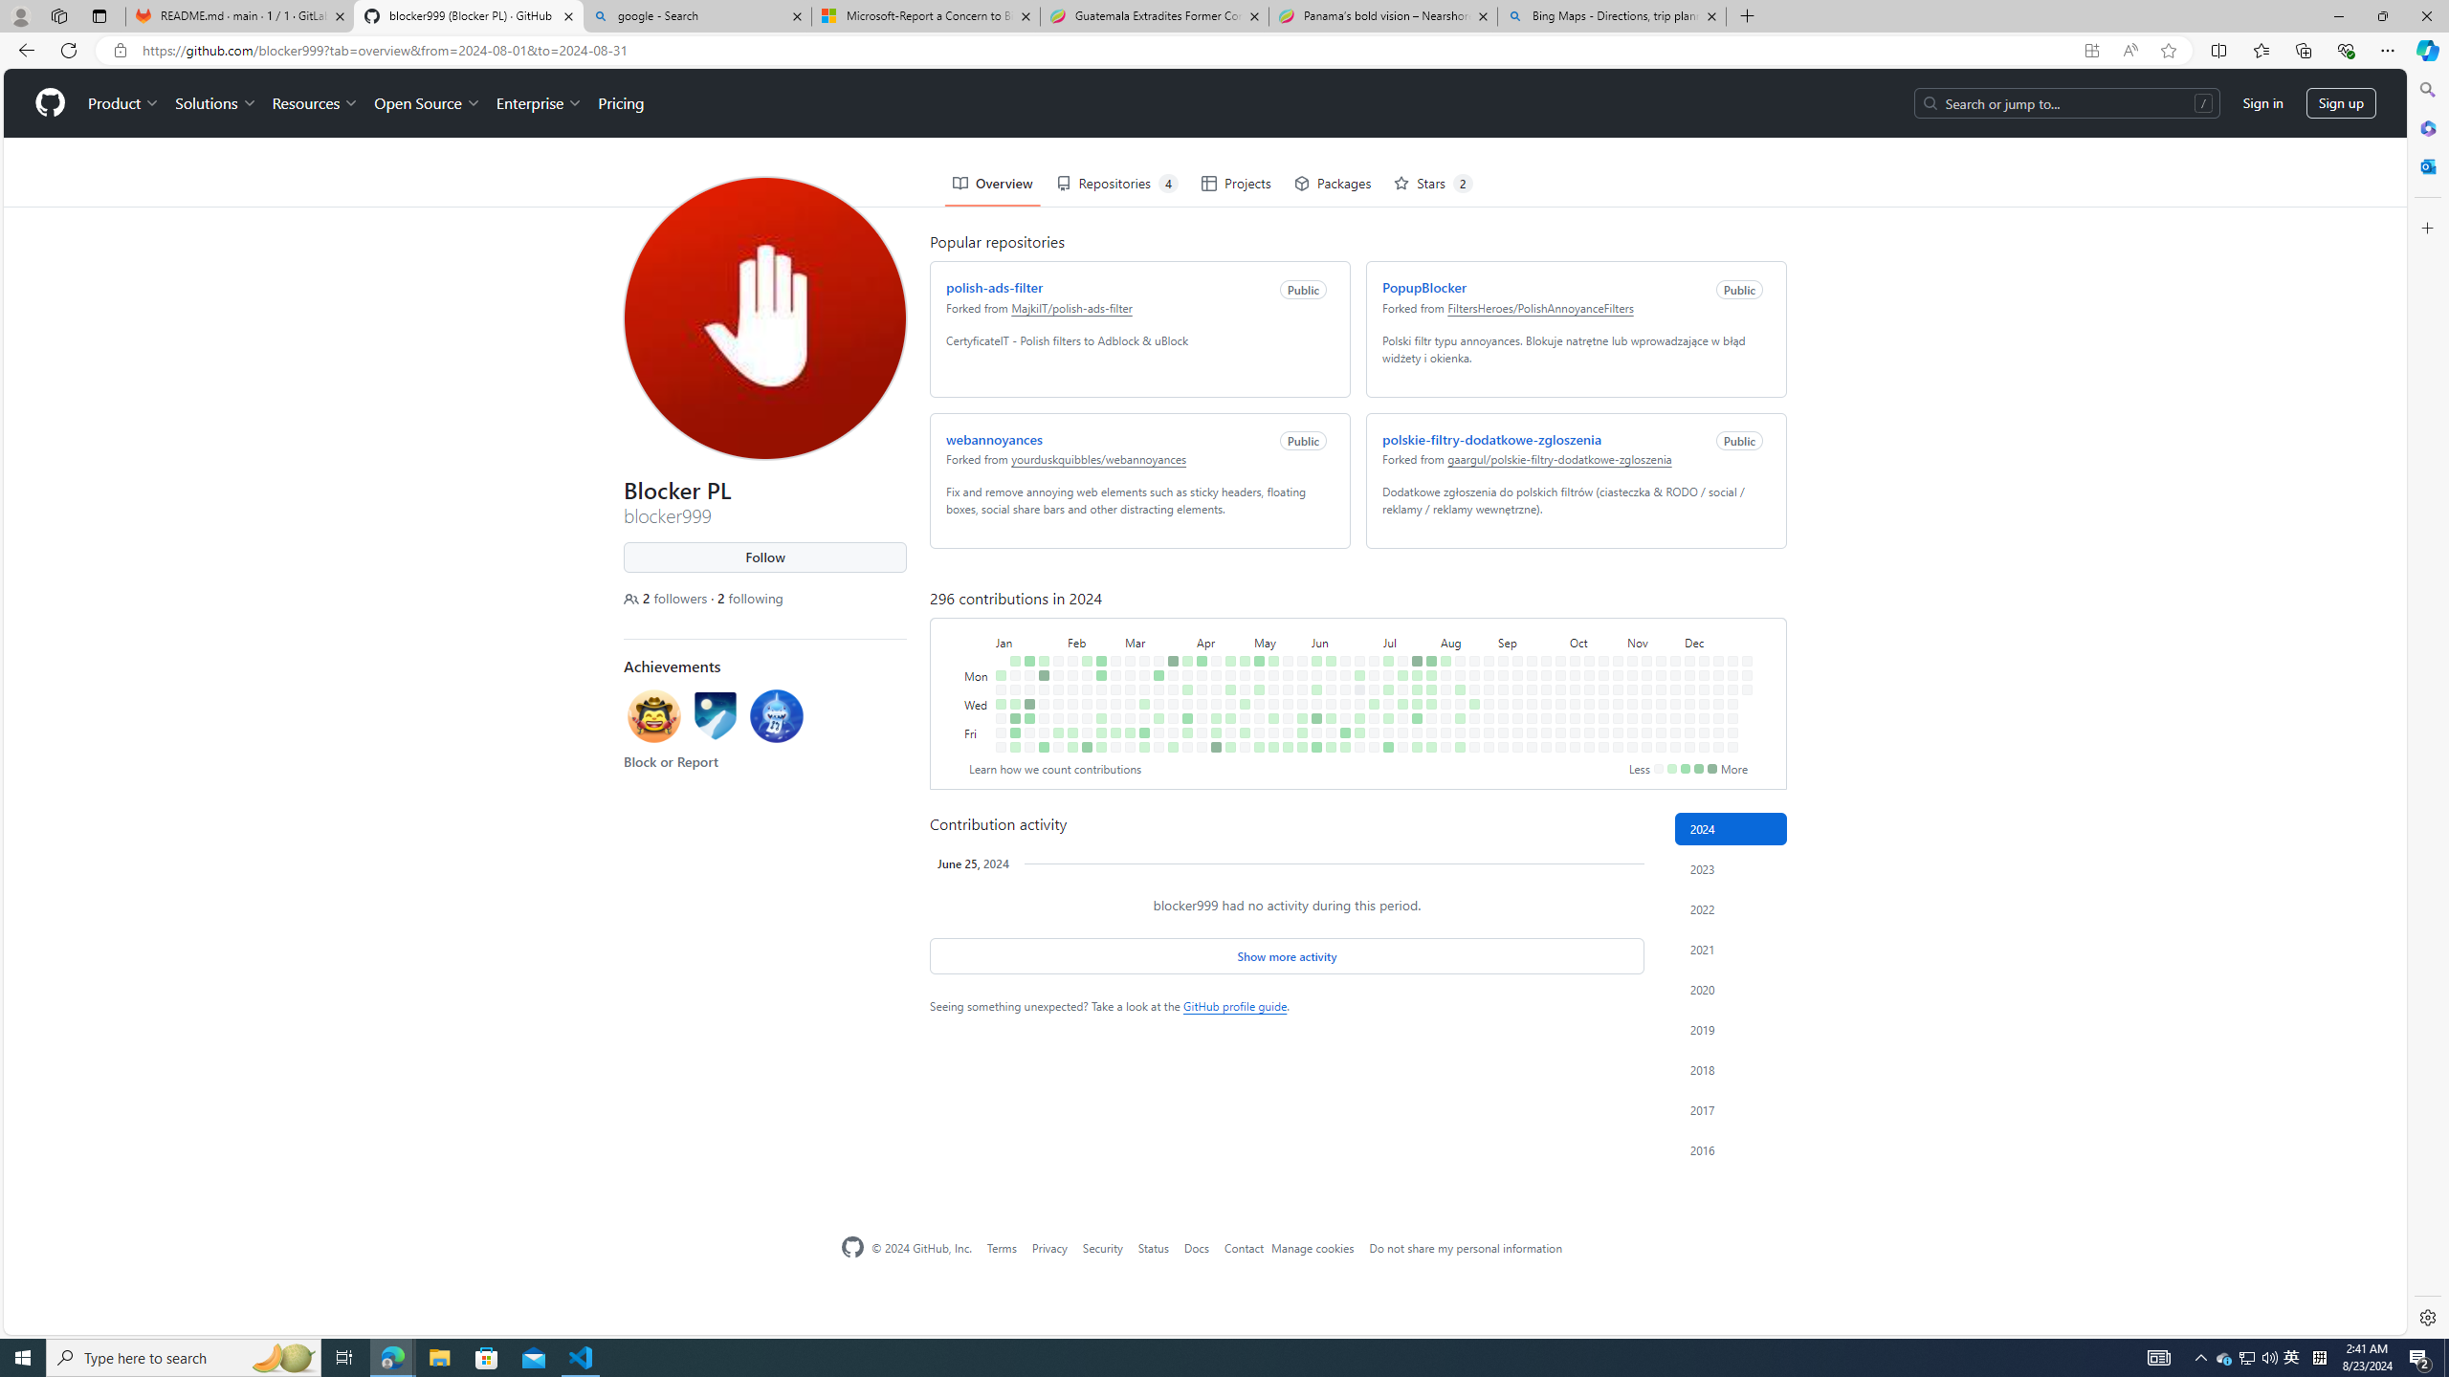 This screenshot has width=2449, height=1377. I want to click on Manage cookies, so click(1313, 1247).